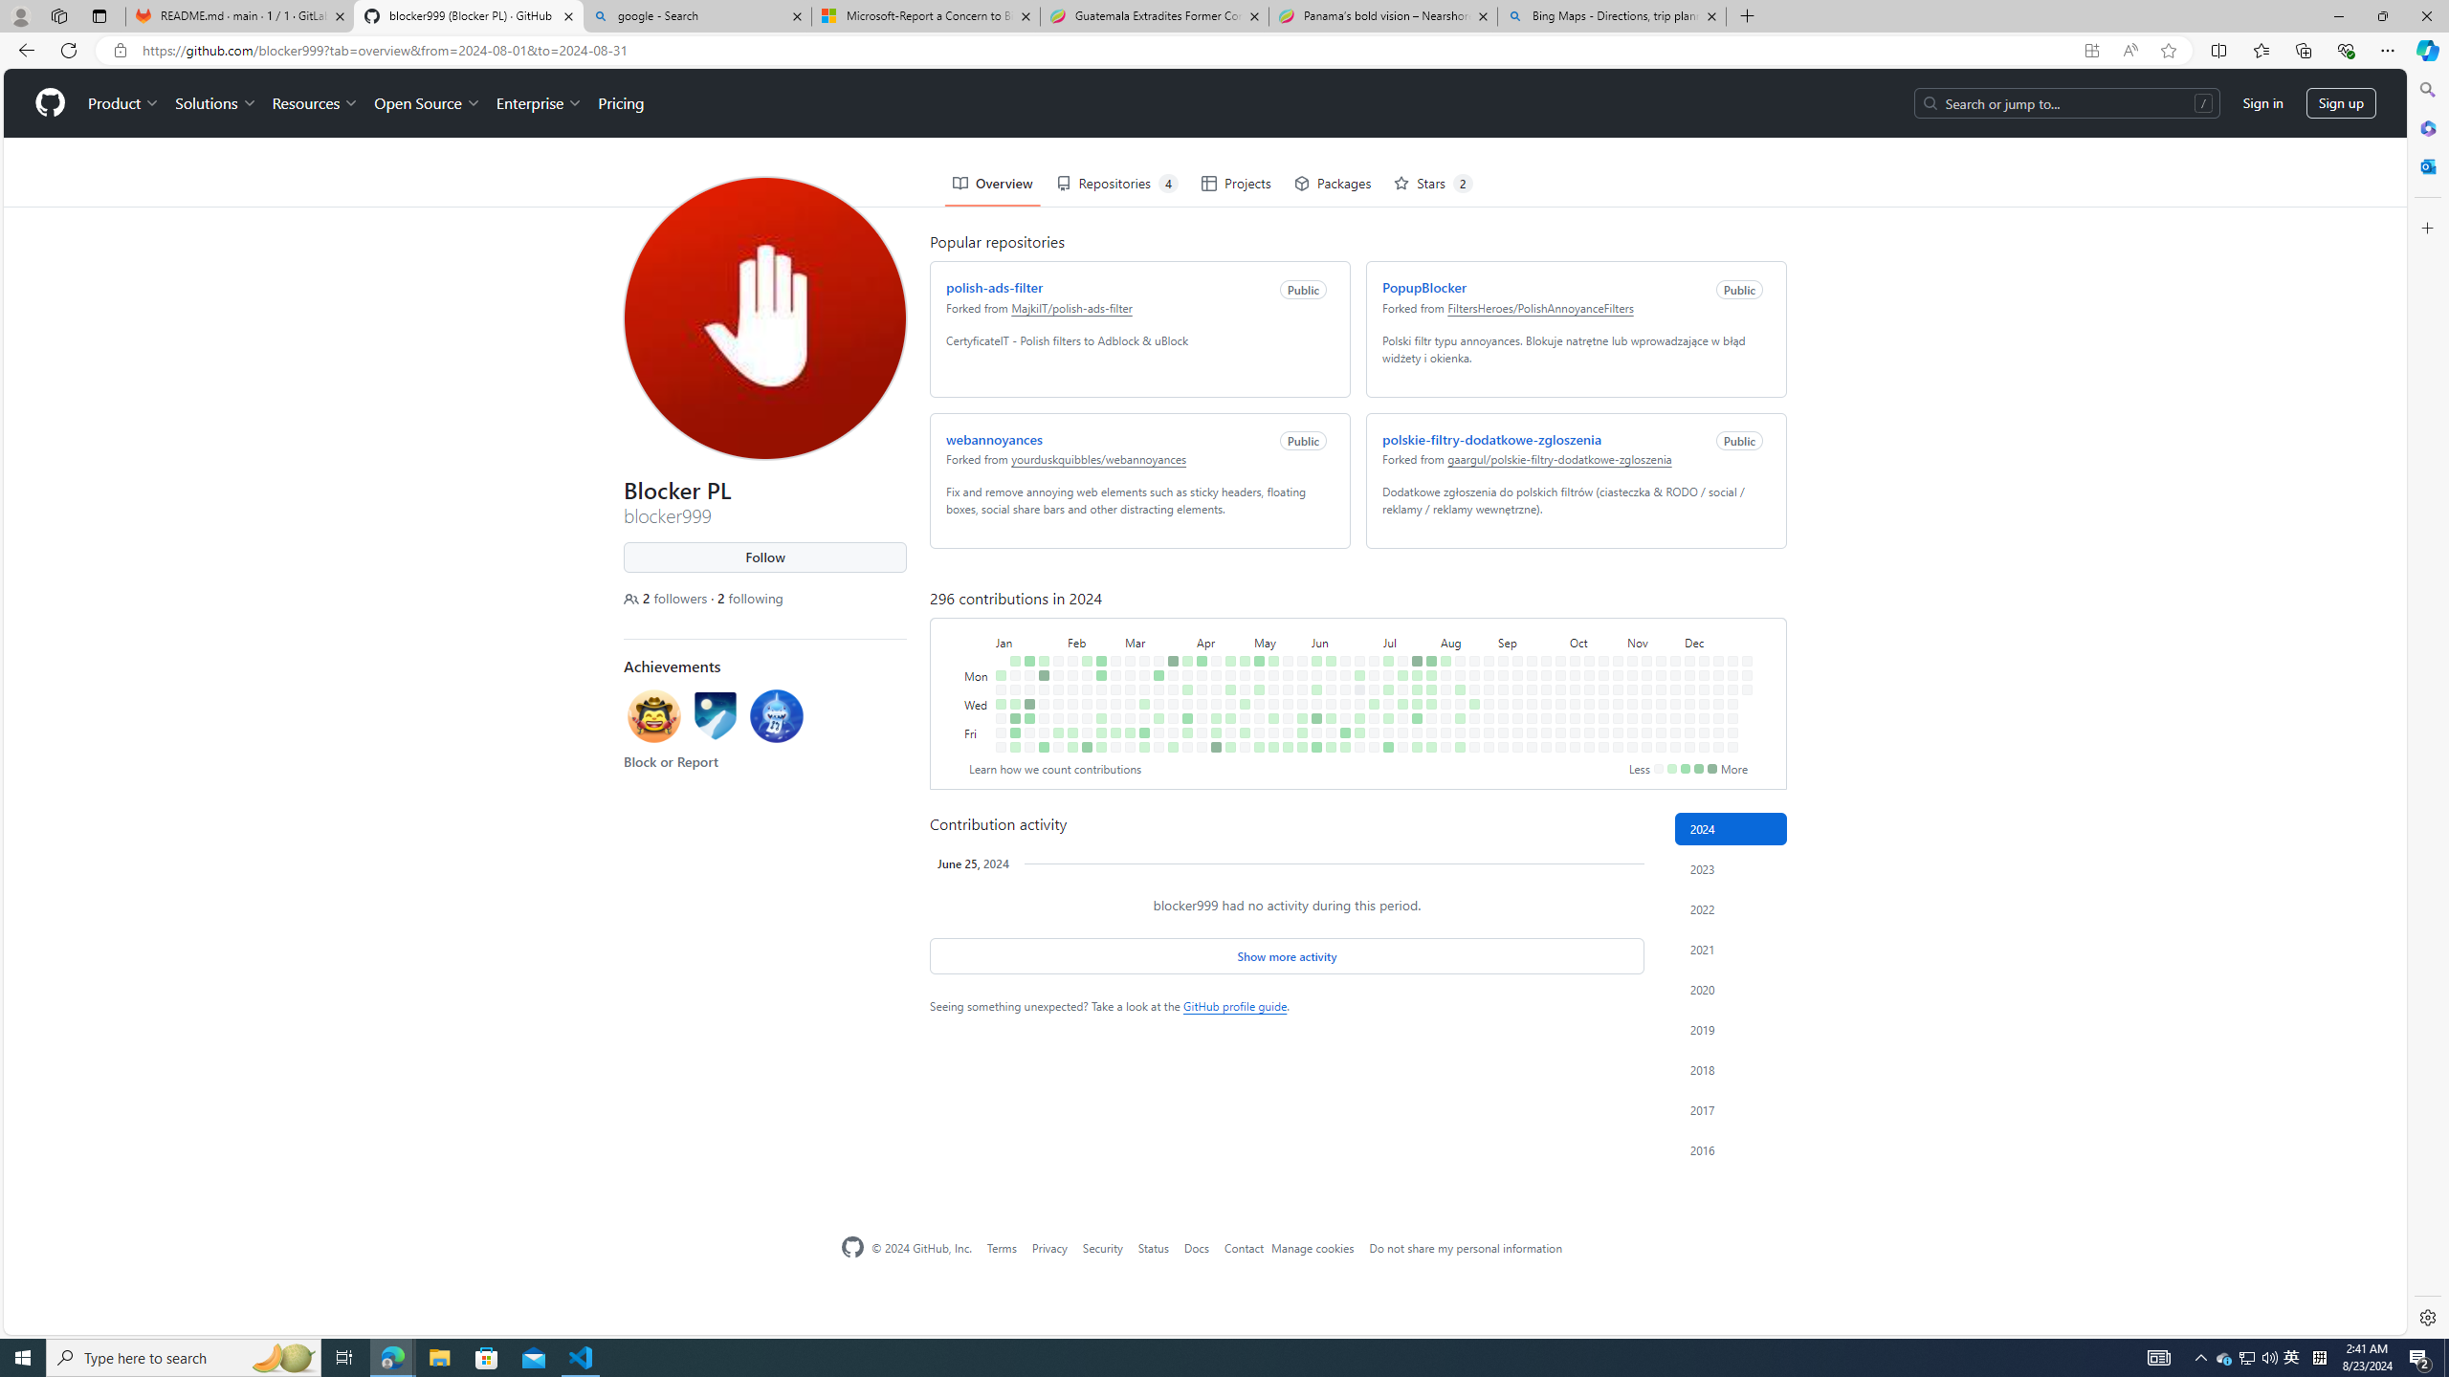 This screenshot has width=2449, height=1377. I want to click on Manage cookies, so click(1313, 1247).